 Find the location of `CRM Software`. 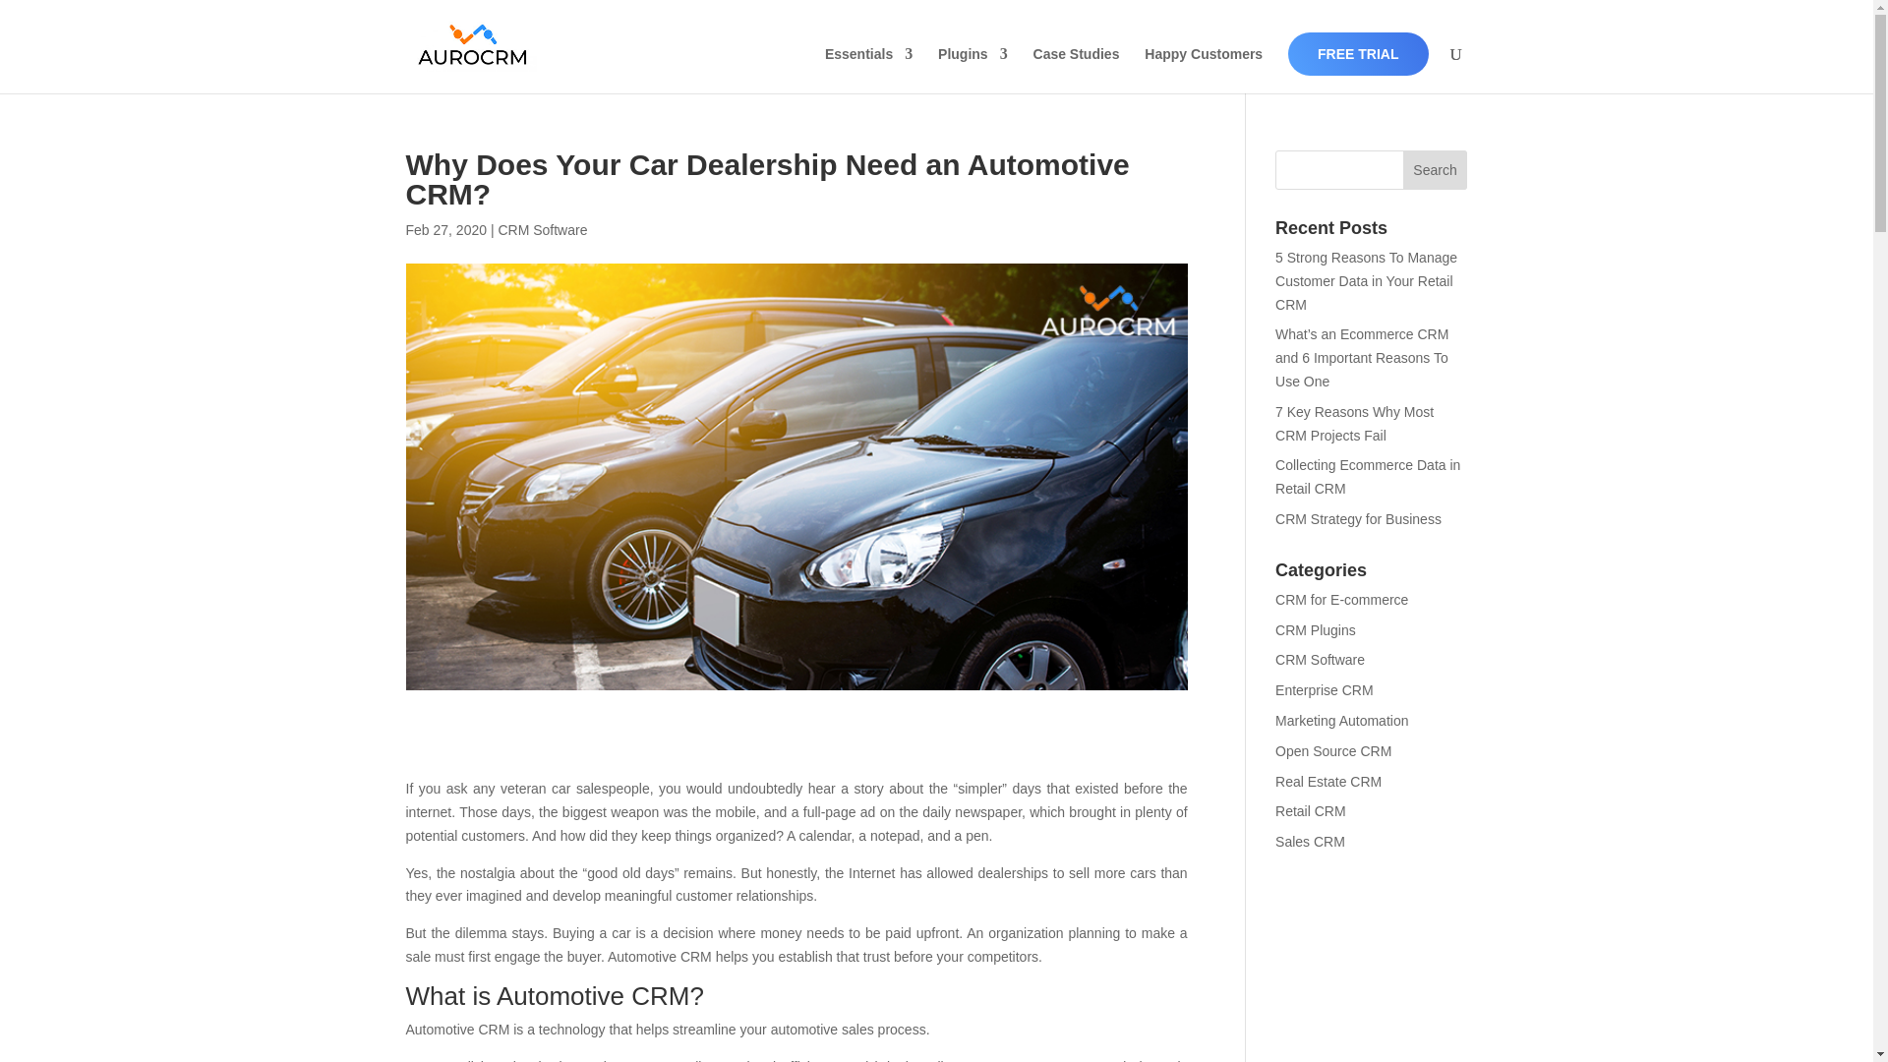

CRM Software is located at coordinates (1320, 660).